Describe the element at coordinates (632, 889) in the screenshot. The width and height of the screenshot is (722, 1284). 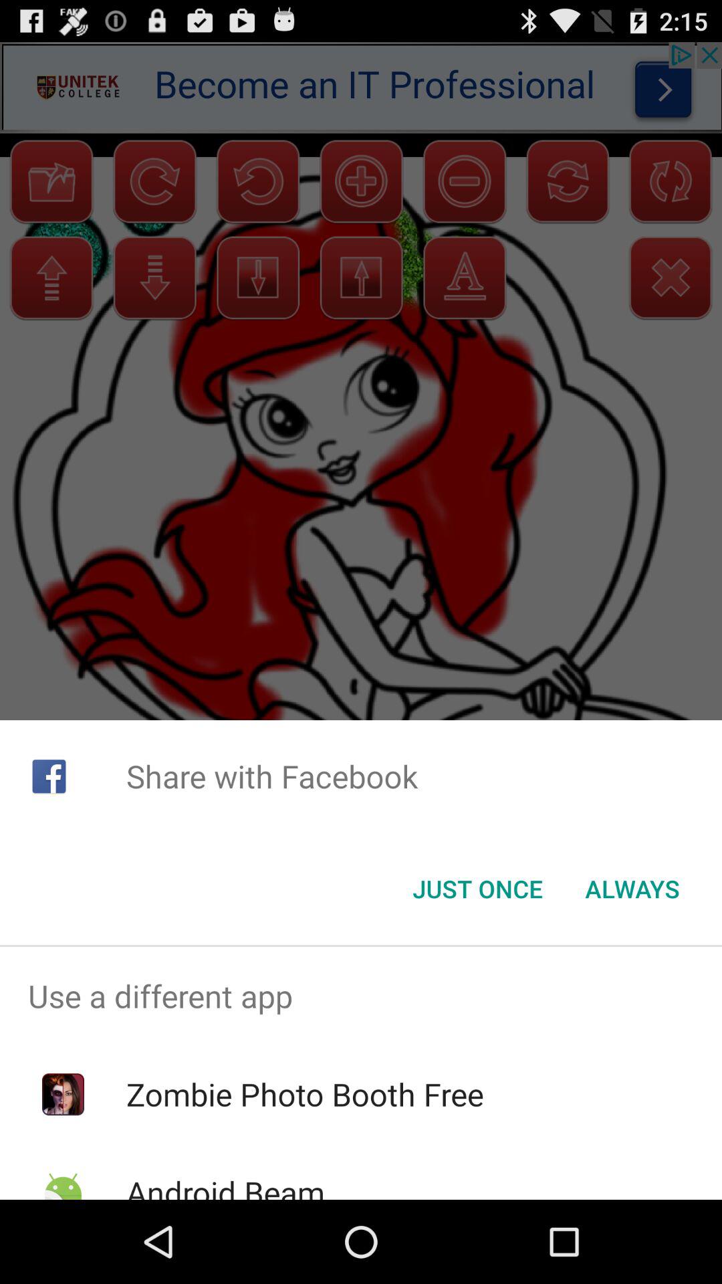
I see `select the icon below share with facebook app` at that location.